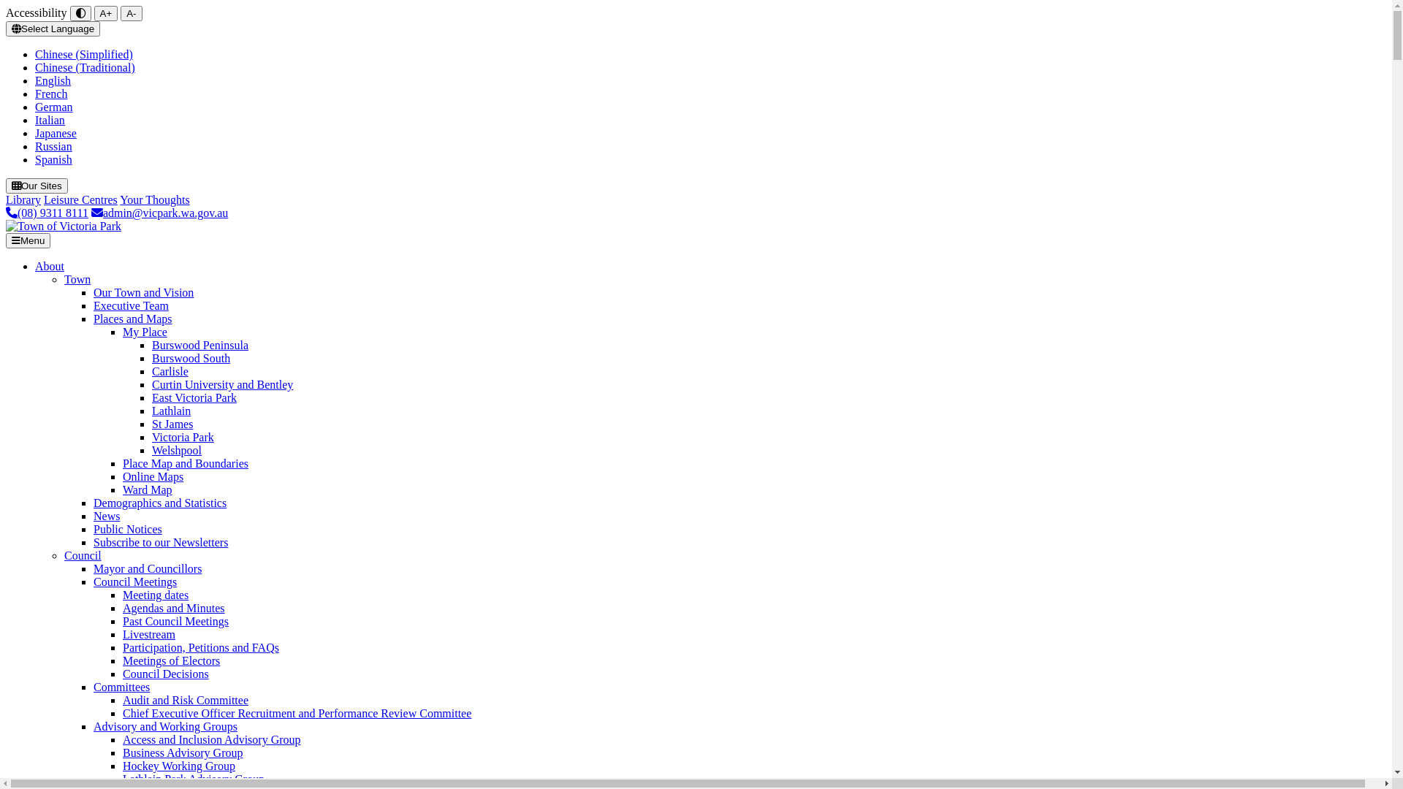  Describe the element at coordinates (132, 305) in the screenshot. I see `Executive Team` at that location.